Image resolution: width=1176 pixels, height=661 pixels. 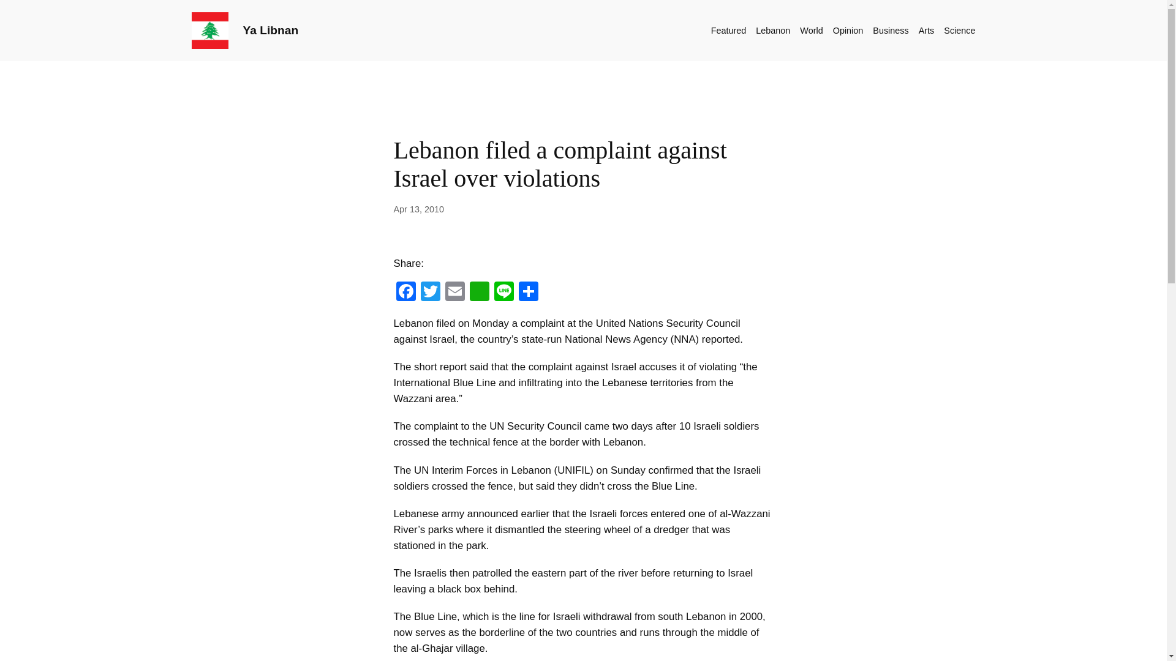 What do you see at coordinates (926, 30) in the screenshot?
I see `Arts` at bounding box center [926, 30].